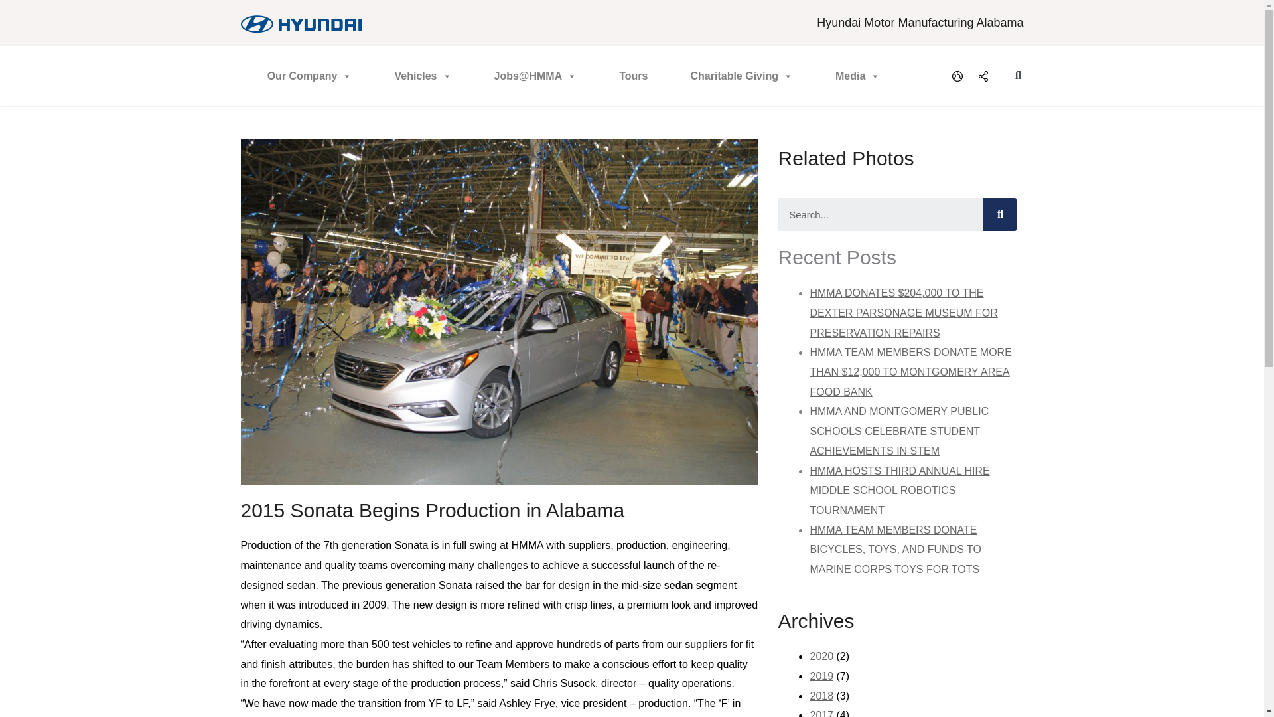 The image size is (1274, 717). I want to click on Search, so click(880, 214).